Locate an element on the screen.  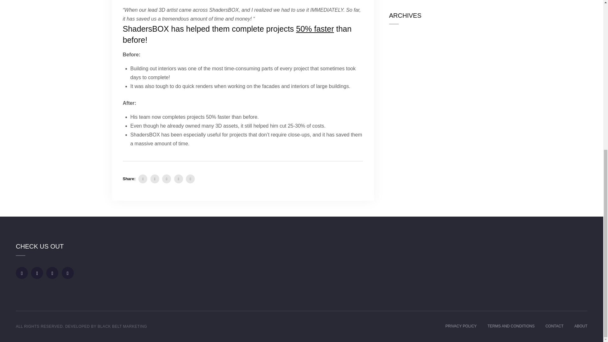
Share on E-mail is located at coordinates (190, 179).